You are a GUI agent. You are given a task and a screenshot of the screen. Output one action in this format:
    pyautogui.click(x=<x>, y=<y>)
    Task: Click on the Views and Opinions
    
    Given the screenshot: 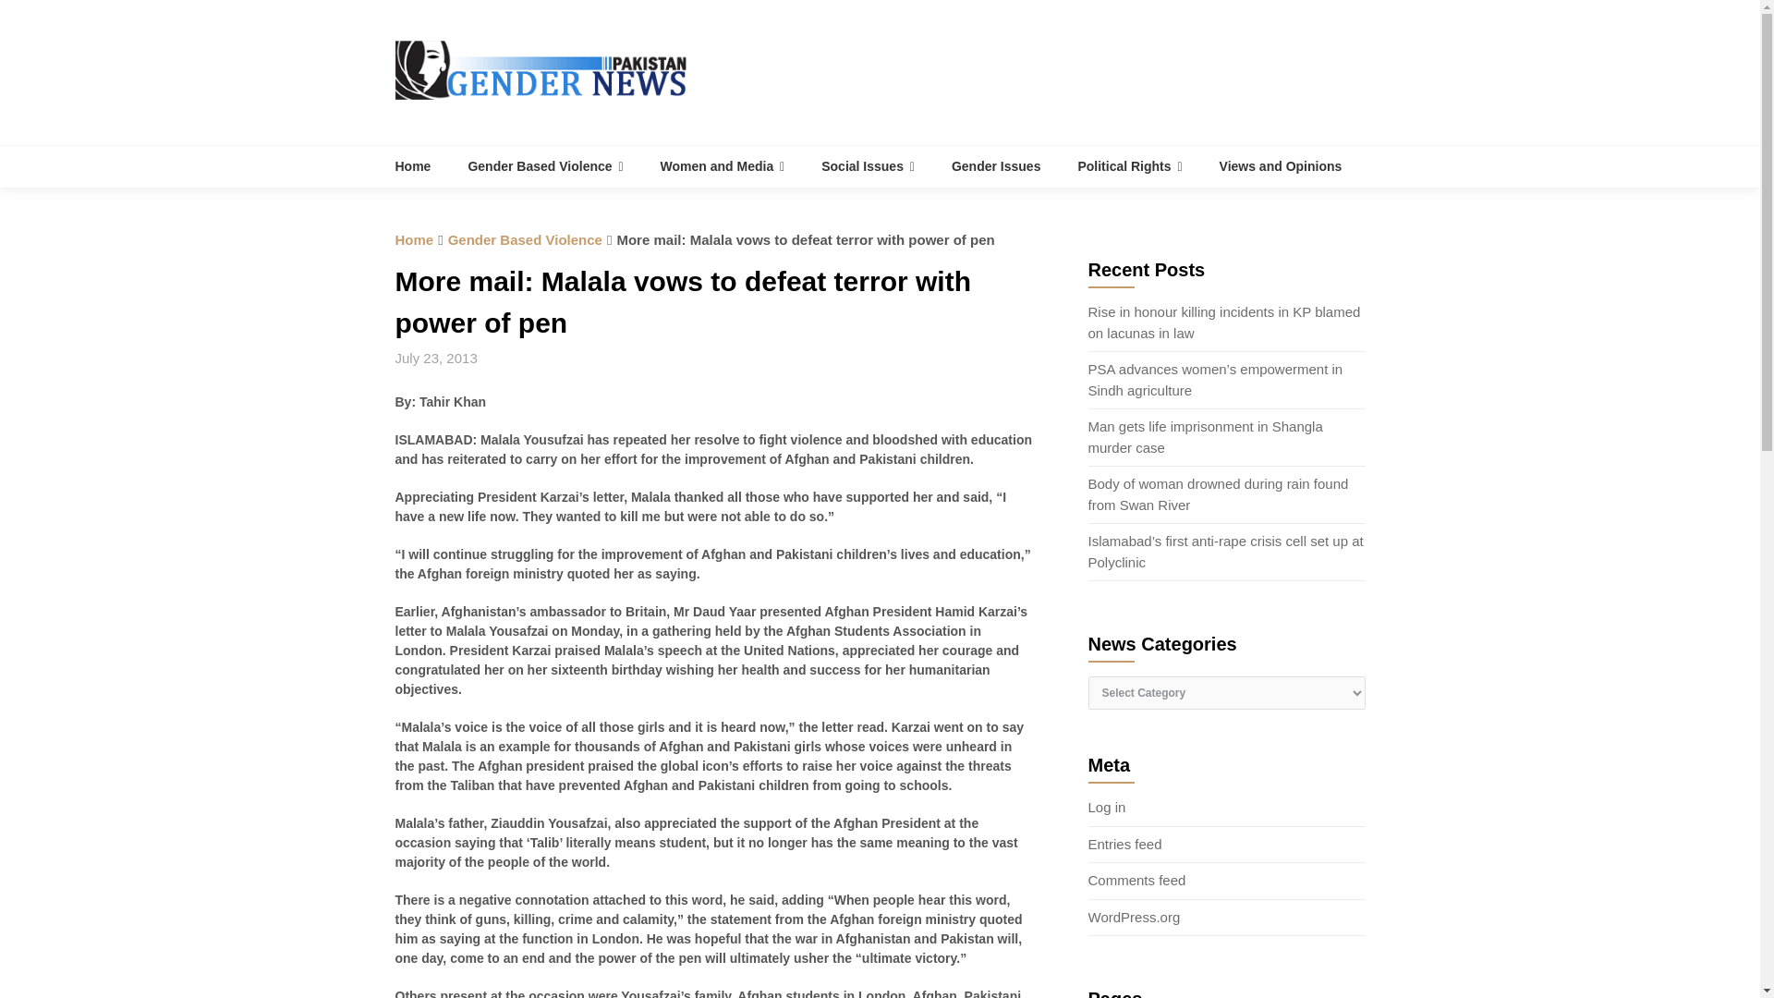 What is the action you would take?
    pyautogui.click(x=1281, y=166)
    